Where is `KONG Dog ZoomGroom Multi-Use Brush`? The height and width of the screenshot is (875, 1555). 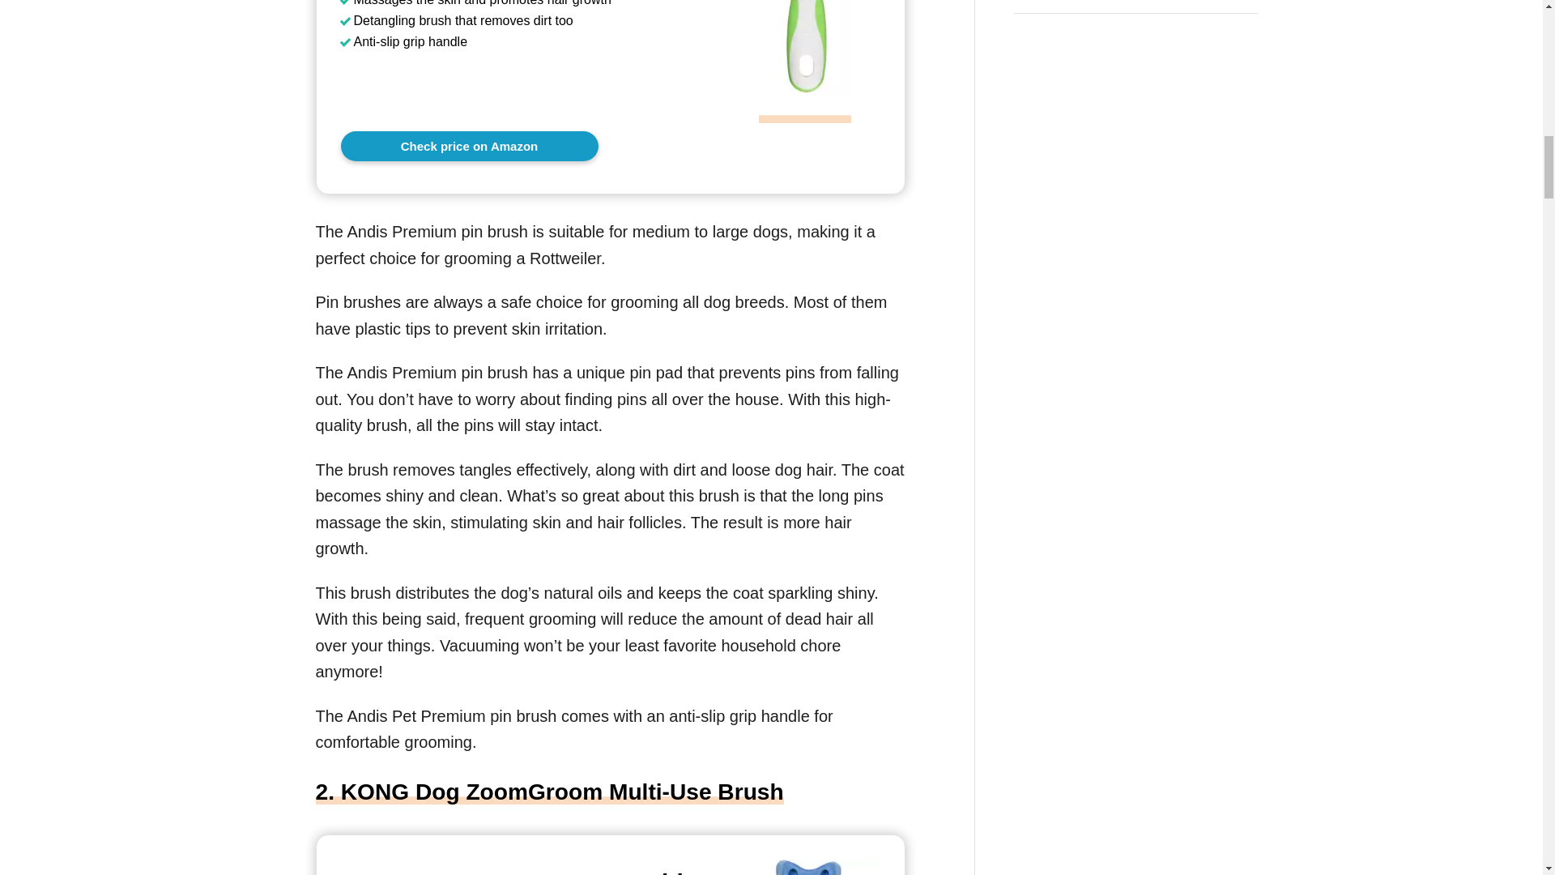 KONG Dog ZoomGroom Multi-Use Brush is located at coordinates (523, 872).